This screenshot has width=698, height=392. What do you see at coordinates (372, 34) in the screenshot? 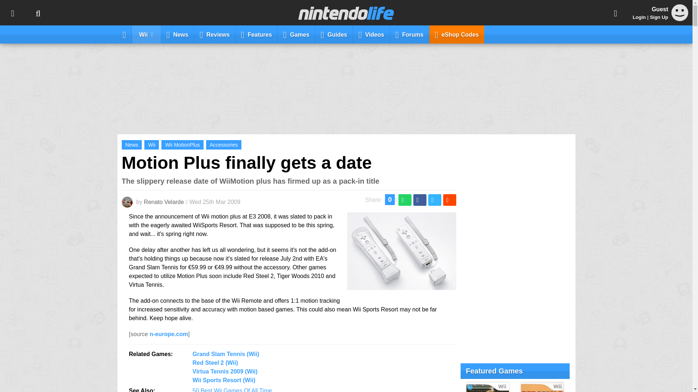
I see `Videos` at bounding box center [372, 34].